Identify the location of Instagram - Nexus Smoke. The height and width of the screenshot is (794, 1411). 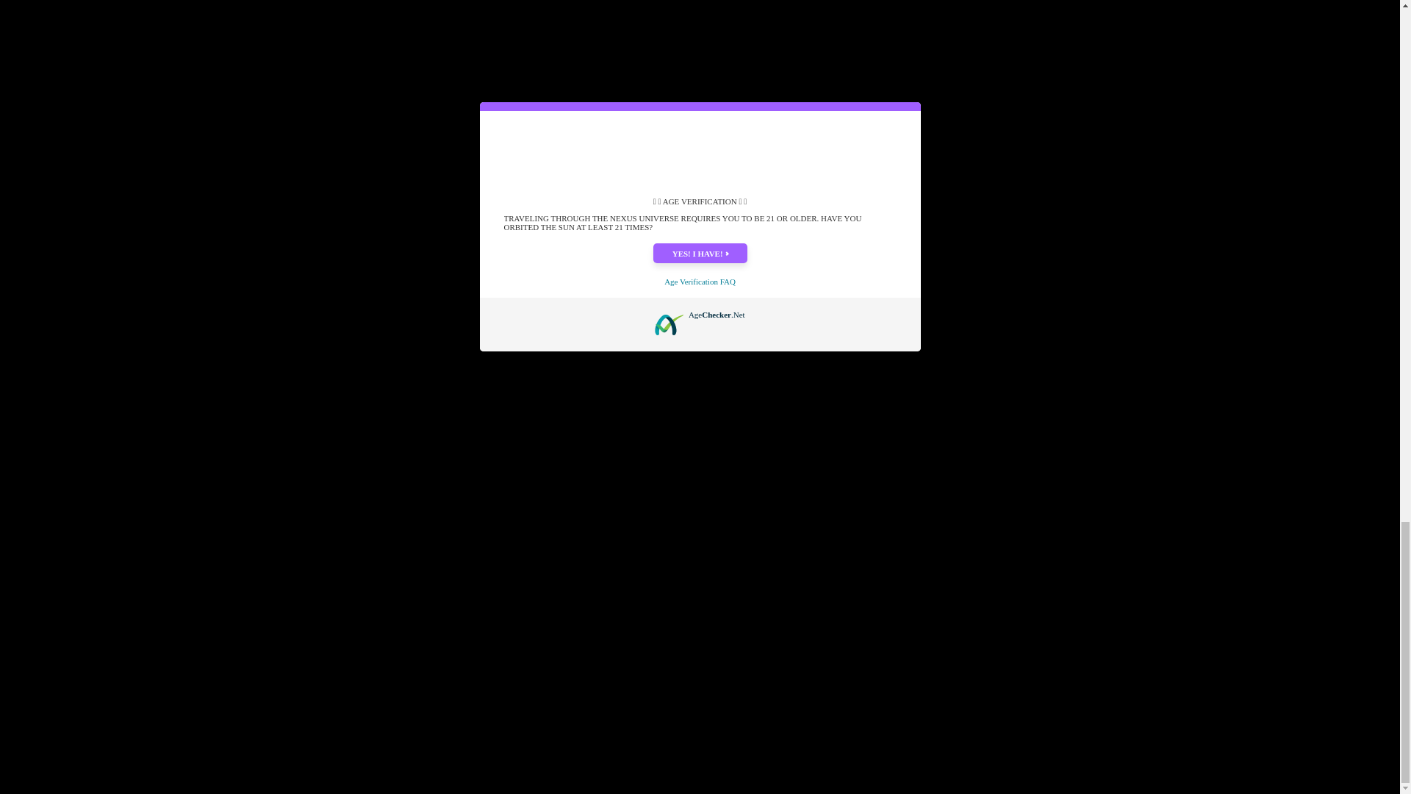
(347, 477).